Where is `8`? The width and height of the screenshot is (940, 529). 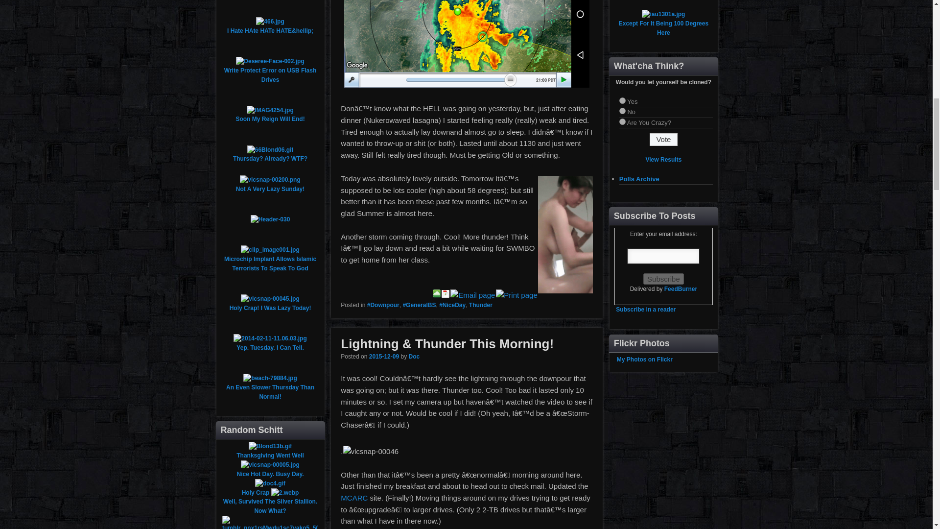 8 is located at coordinates (623, 100).